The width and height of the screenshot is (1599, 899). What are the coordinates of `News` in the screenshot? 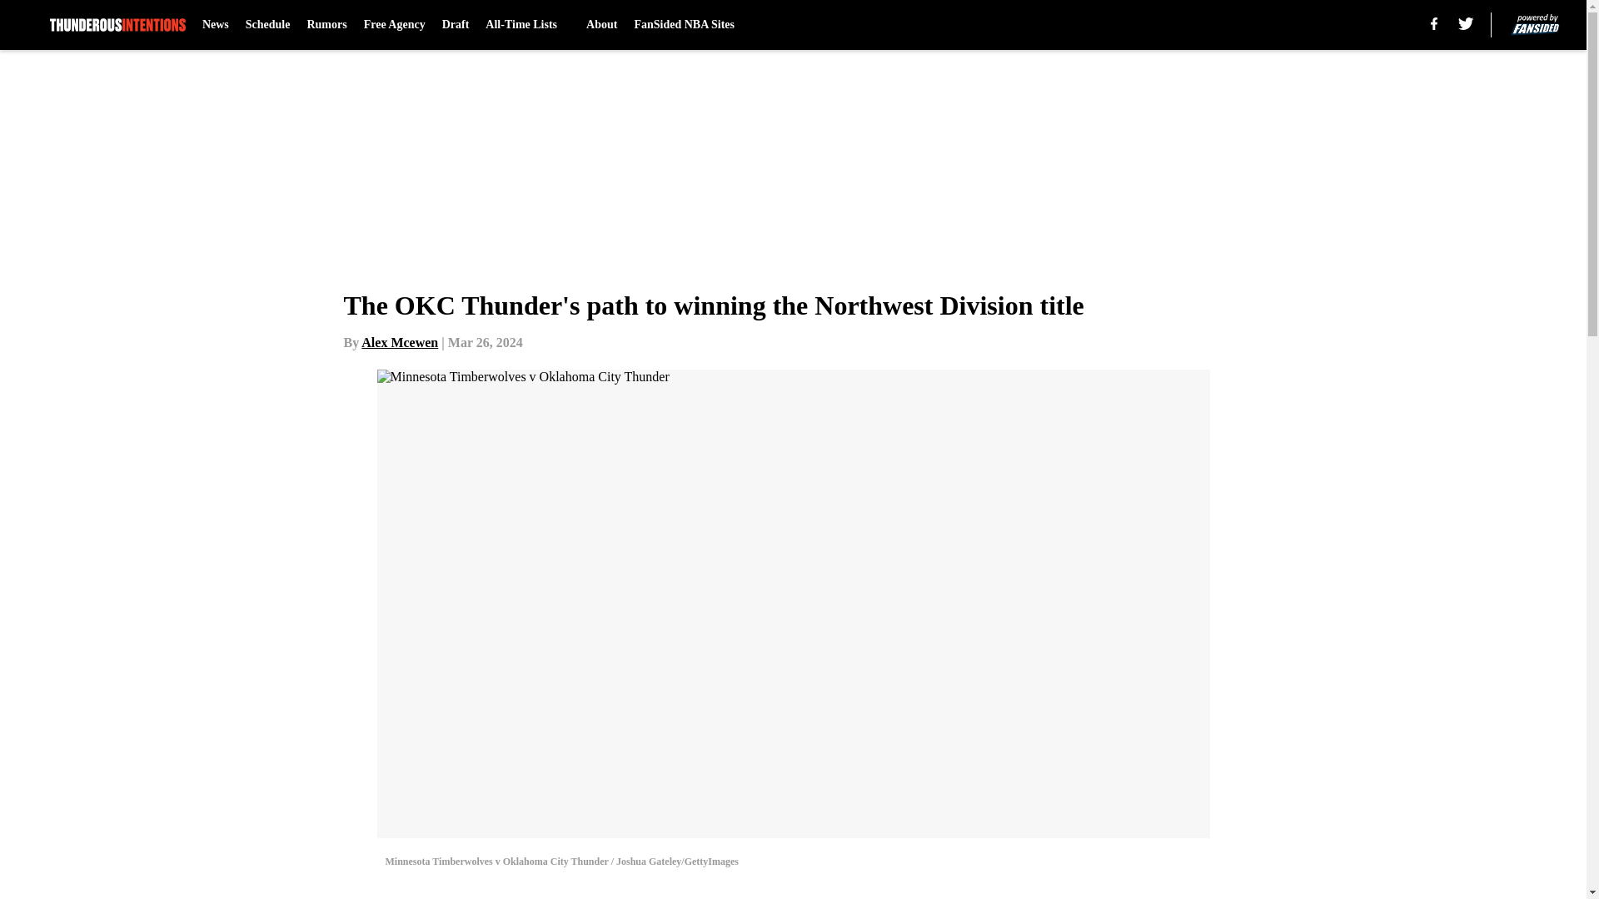 It's located at (215, 25).